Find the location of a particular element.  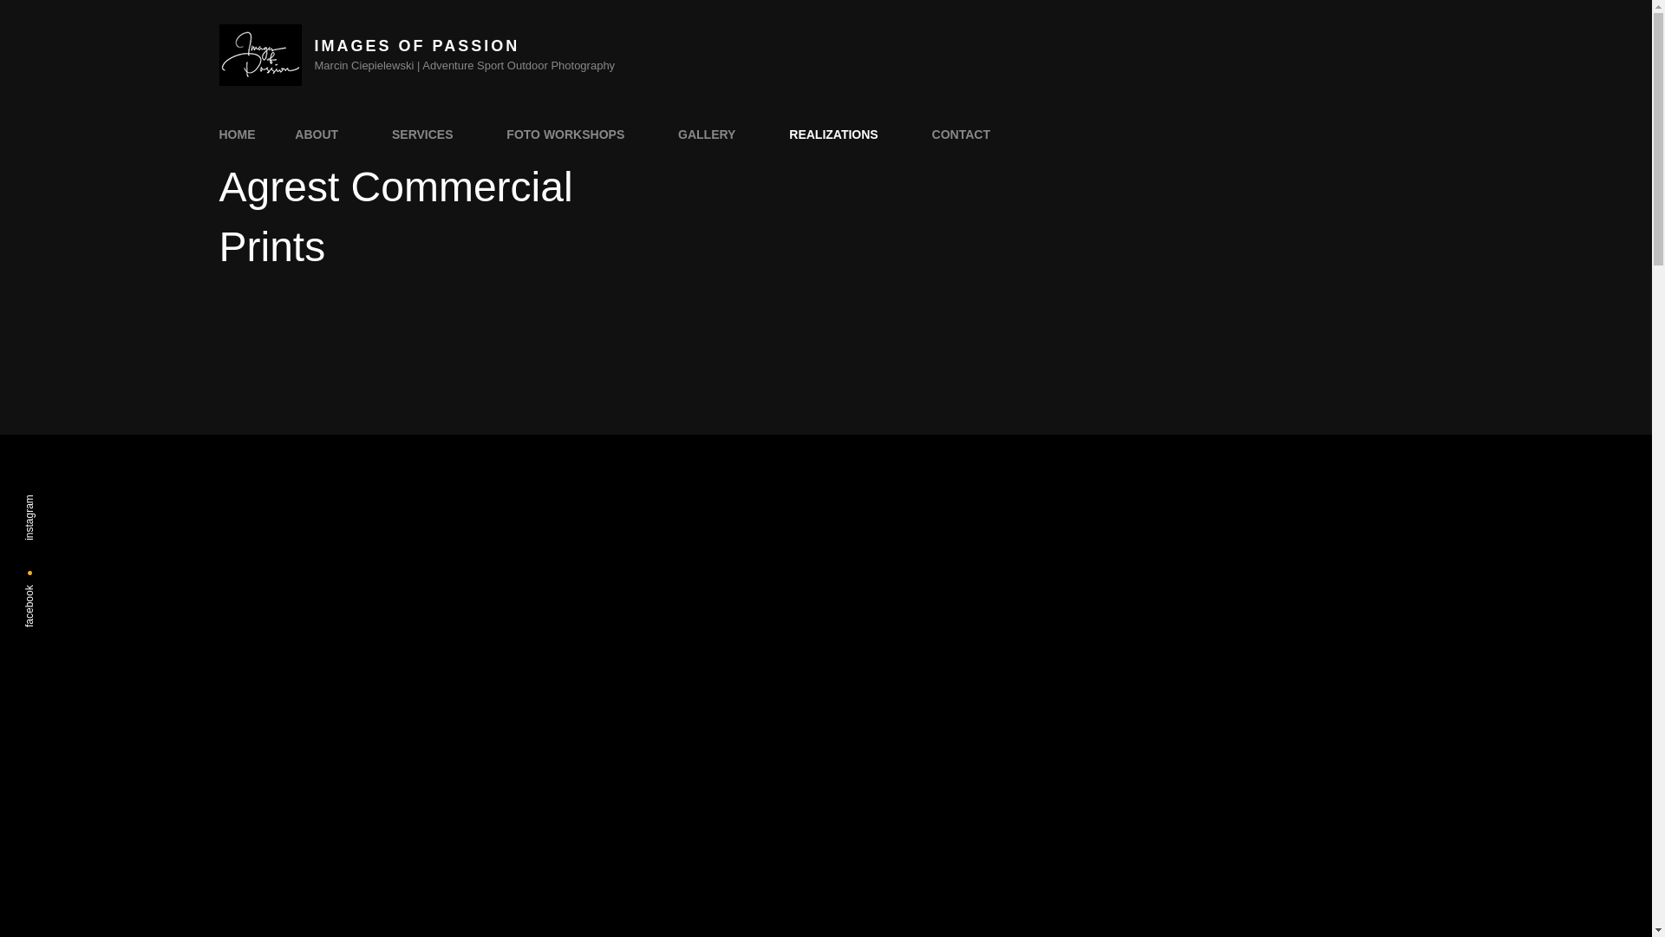

FOTO WORKSHOPS is located at coordinates (572, 134).